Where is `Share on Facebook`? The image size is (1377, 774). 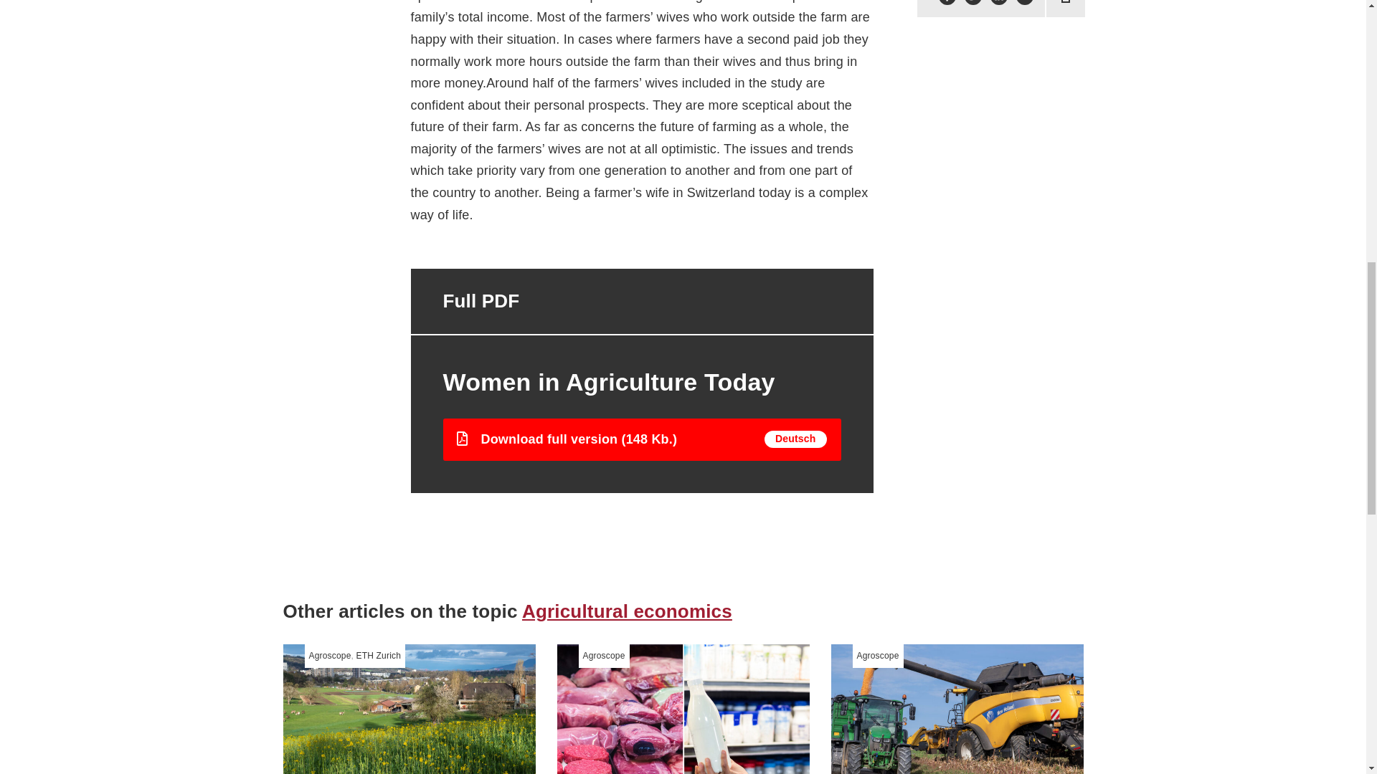
Share on Facebook is located at coordinates (947, 3).